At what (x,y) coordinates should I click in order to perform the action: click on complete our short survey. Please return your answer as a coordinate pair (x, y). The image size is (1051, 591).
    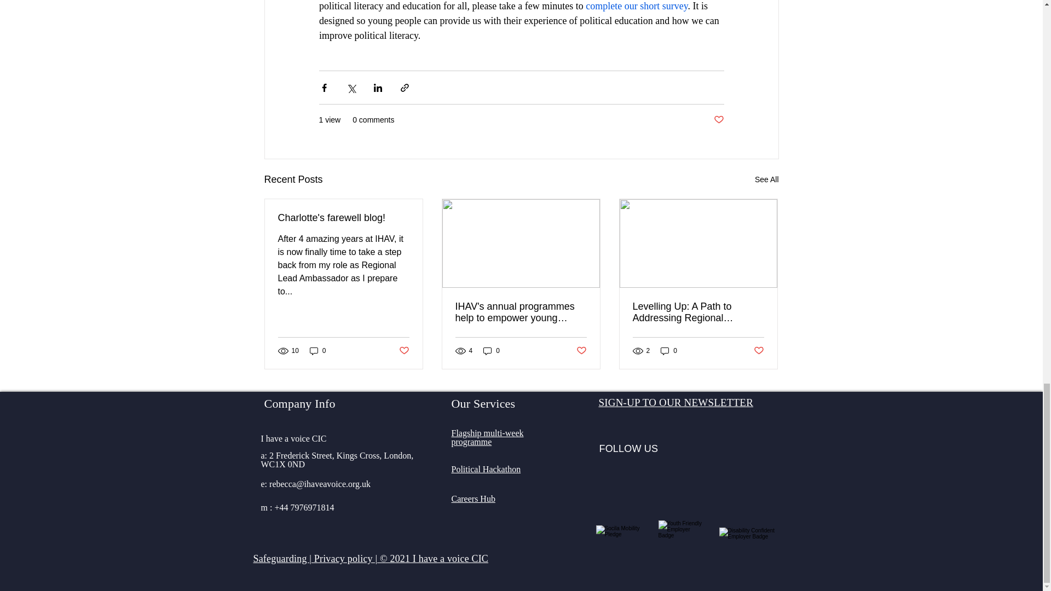
    Looking at the image, I should click on (636, 5).